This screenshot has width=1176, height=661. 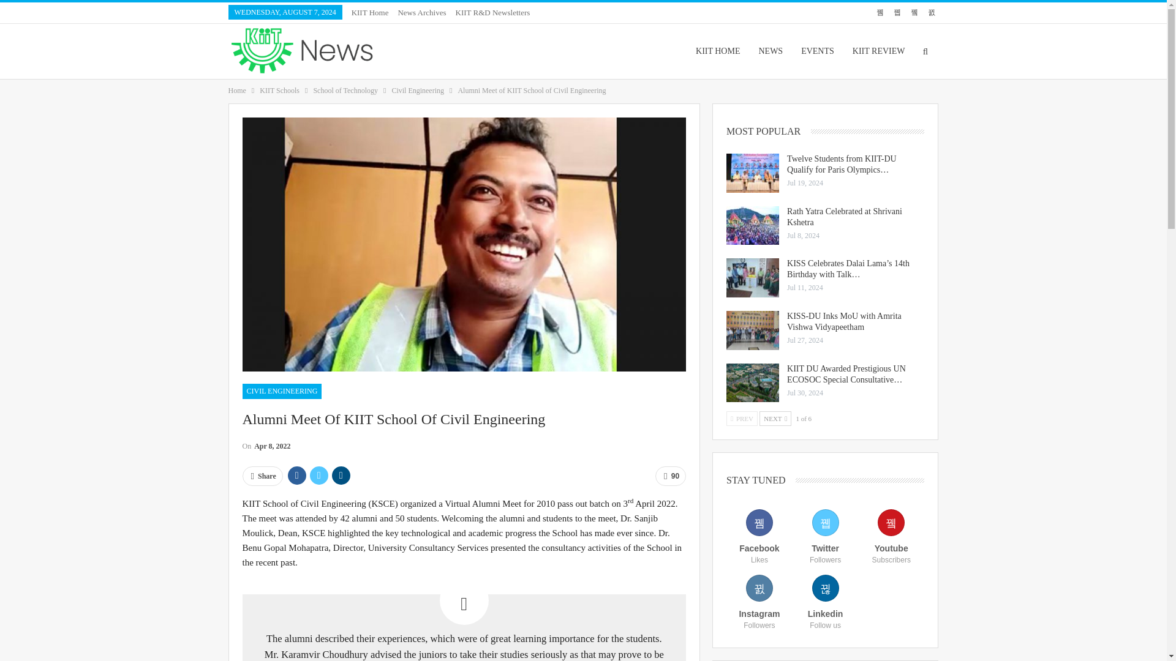 I want to click on Rath Yatra Celebrated at Shrivani Kshetra, so click(x=752, y=225).